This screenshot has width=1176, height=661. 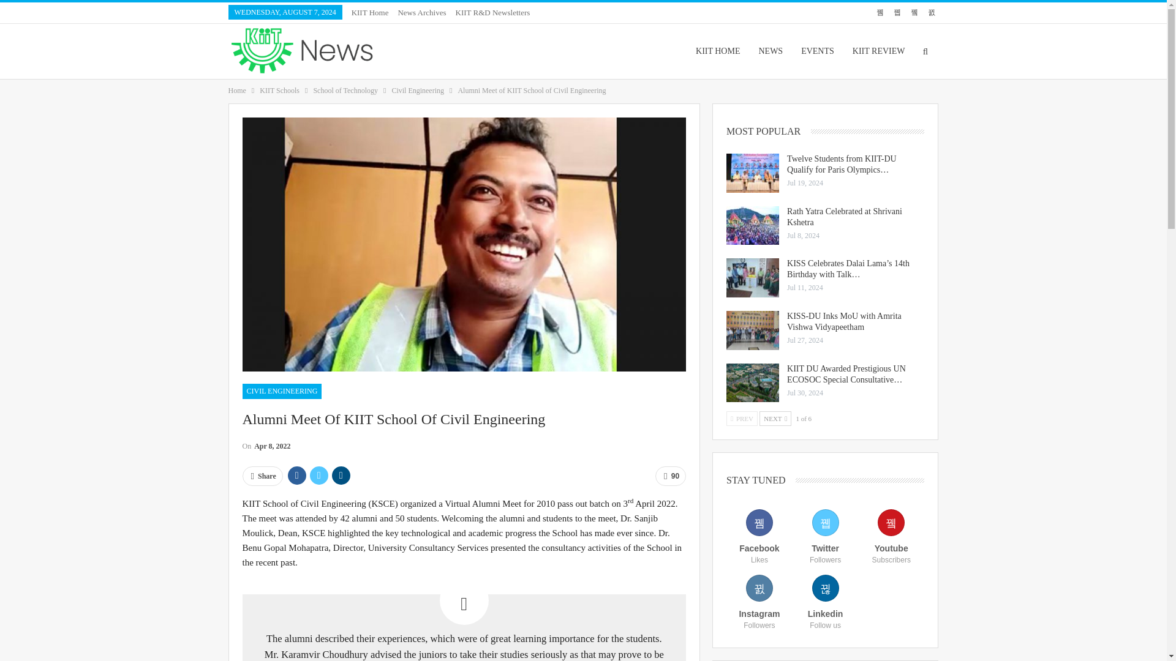 I want to click on Rath Yatra Celebrated at Shrivani Kshetra, so click(x=752, y=225).